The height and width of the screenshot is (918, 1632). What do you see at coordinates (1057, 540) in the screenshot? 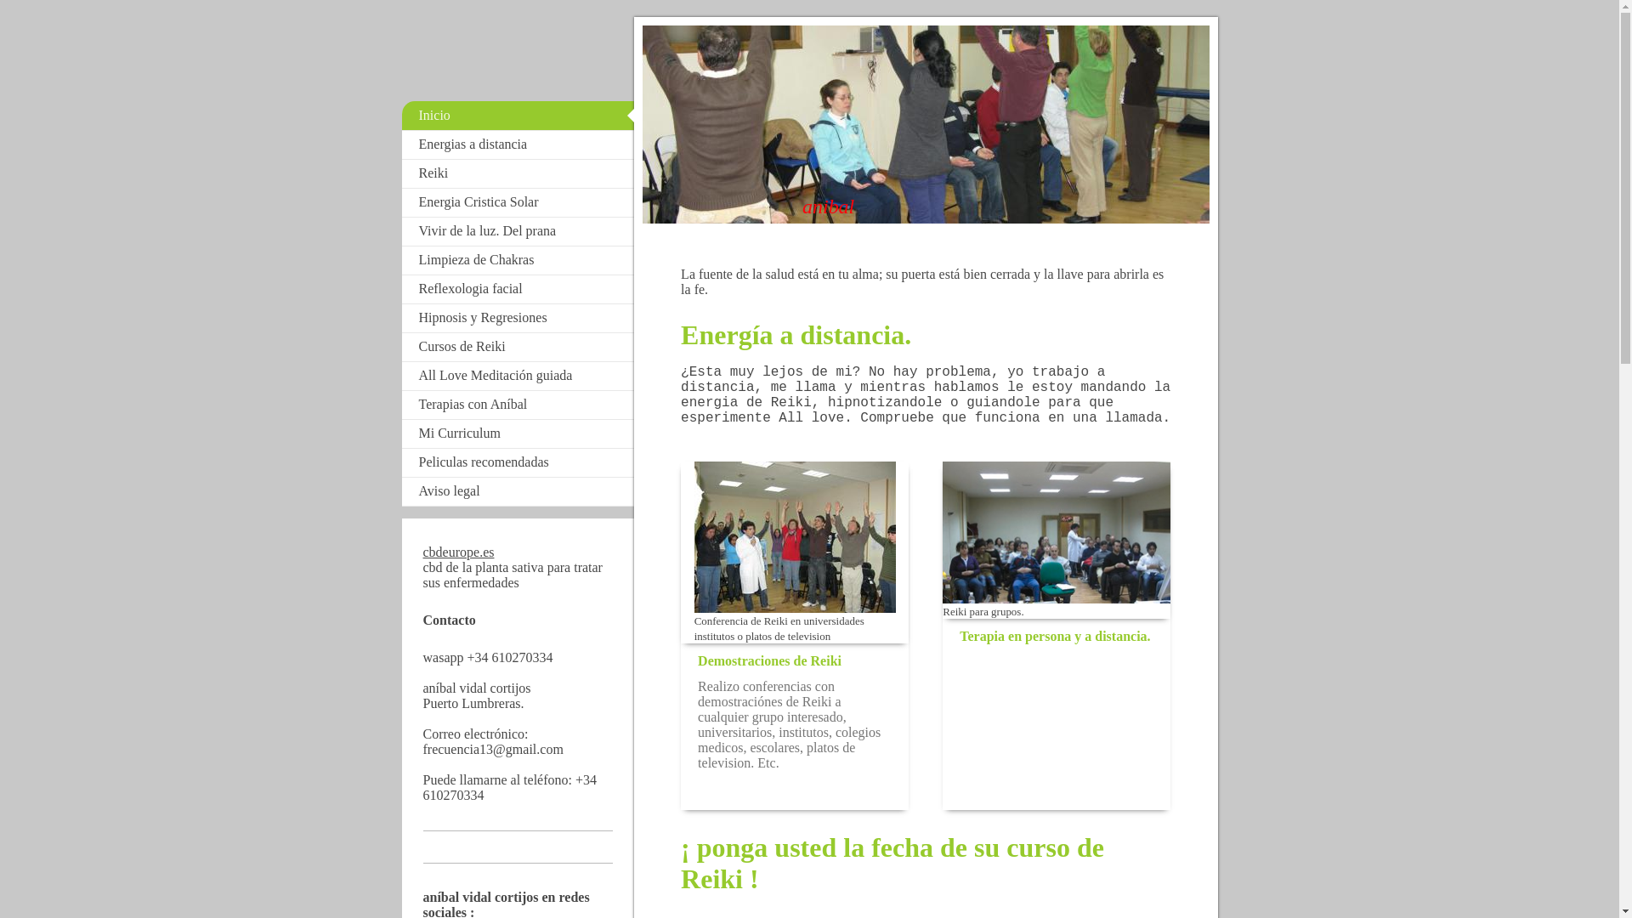
I see `Reiki para grupos.` at bounding box center [1057, 540].